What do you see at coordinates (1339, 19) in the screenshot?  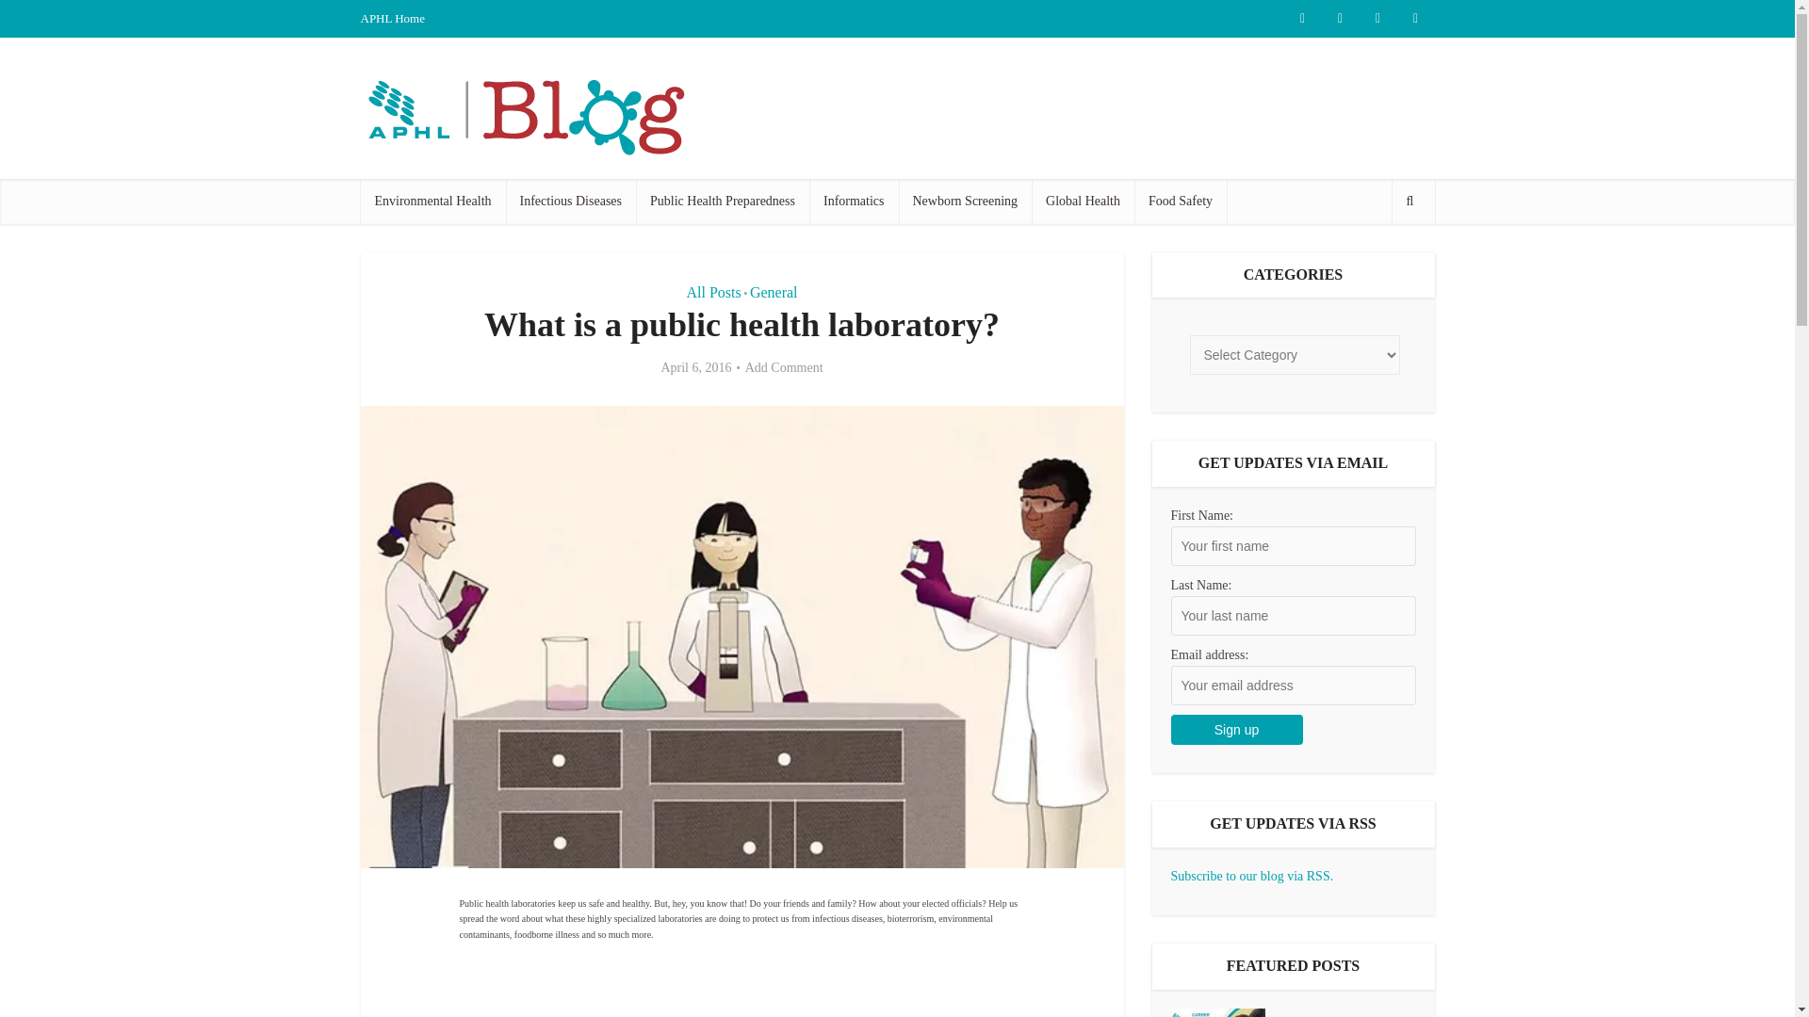 I see `visit us on facebook` at bounding box center [1339, 19].